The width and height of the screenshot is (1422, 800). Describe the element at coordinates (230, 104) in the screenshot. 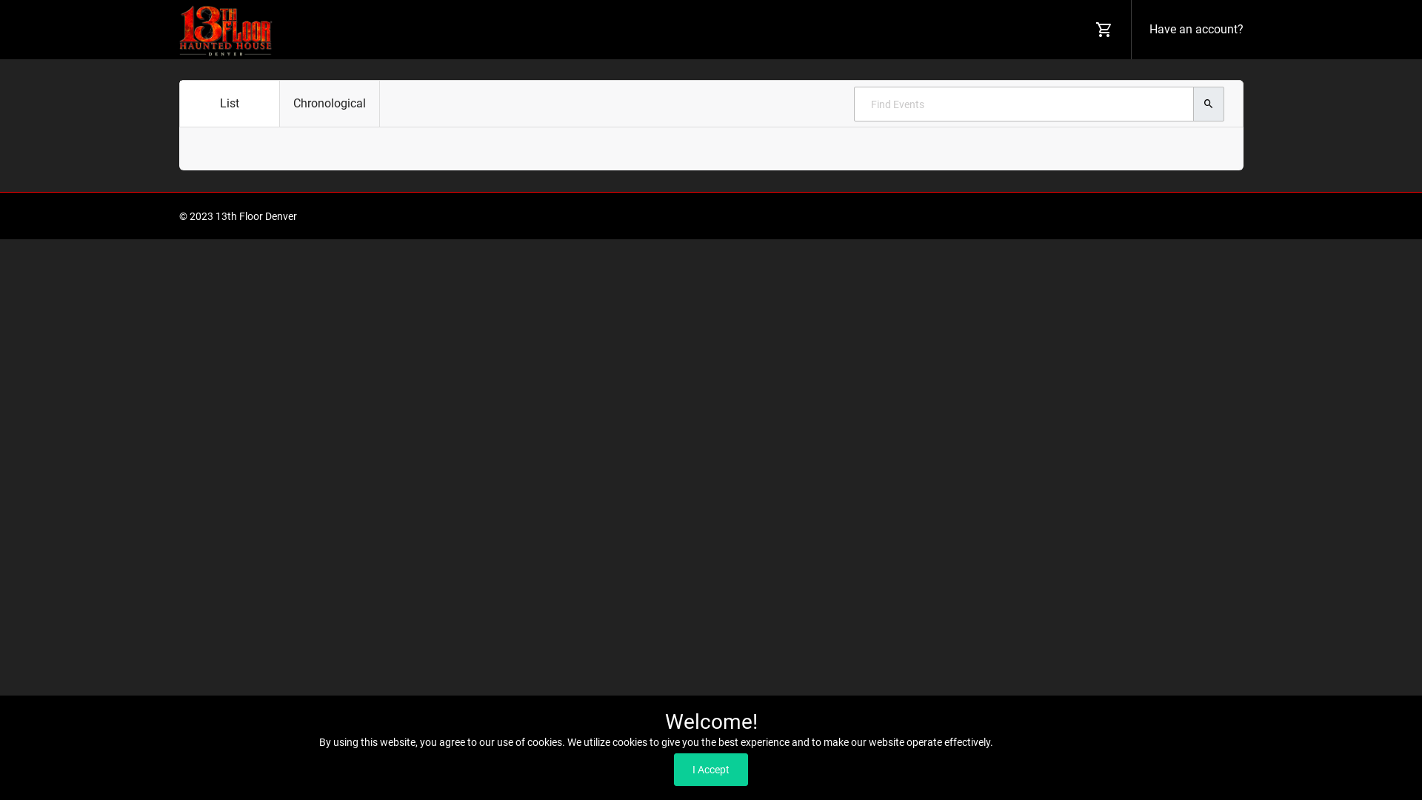

I see `List` at that location.